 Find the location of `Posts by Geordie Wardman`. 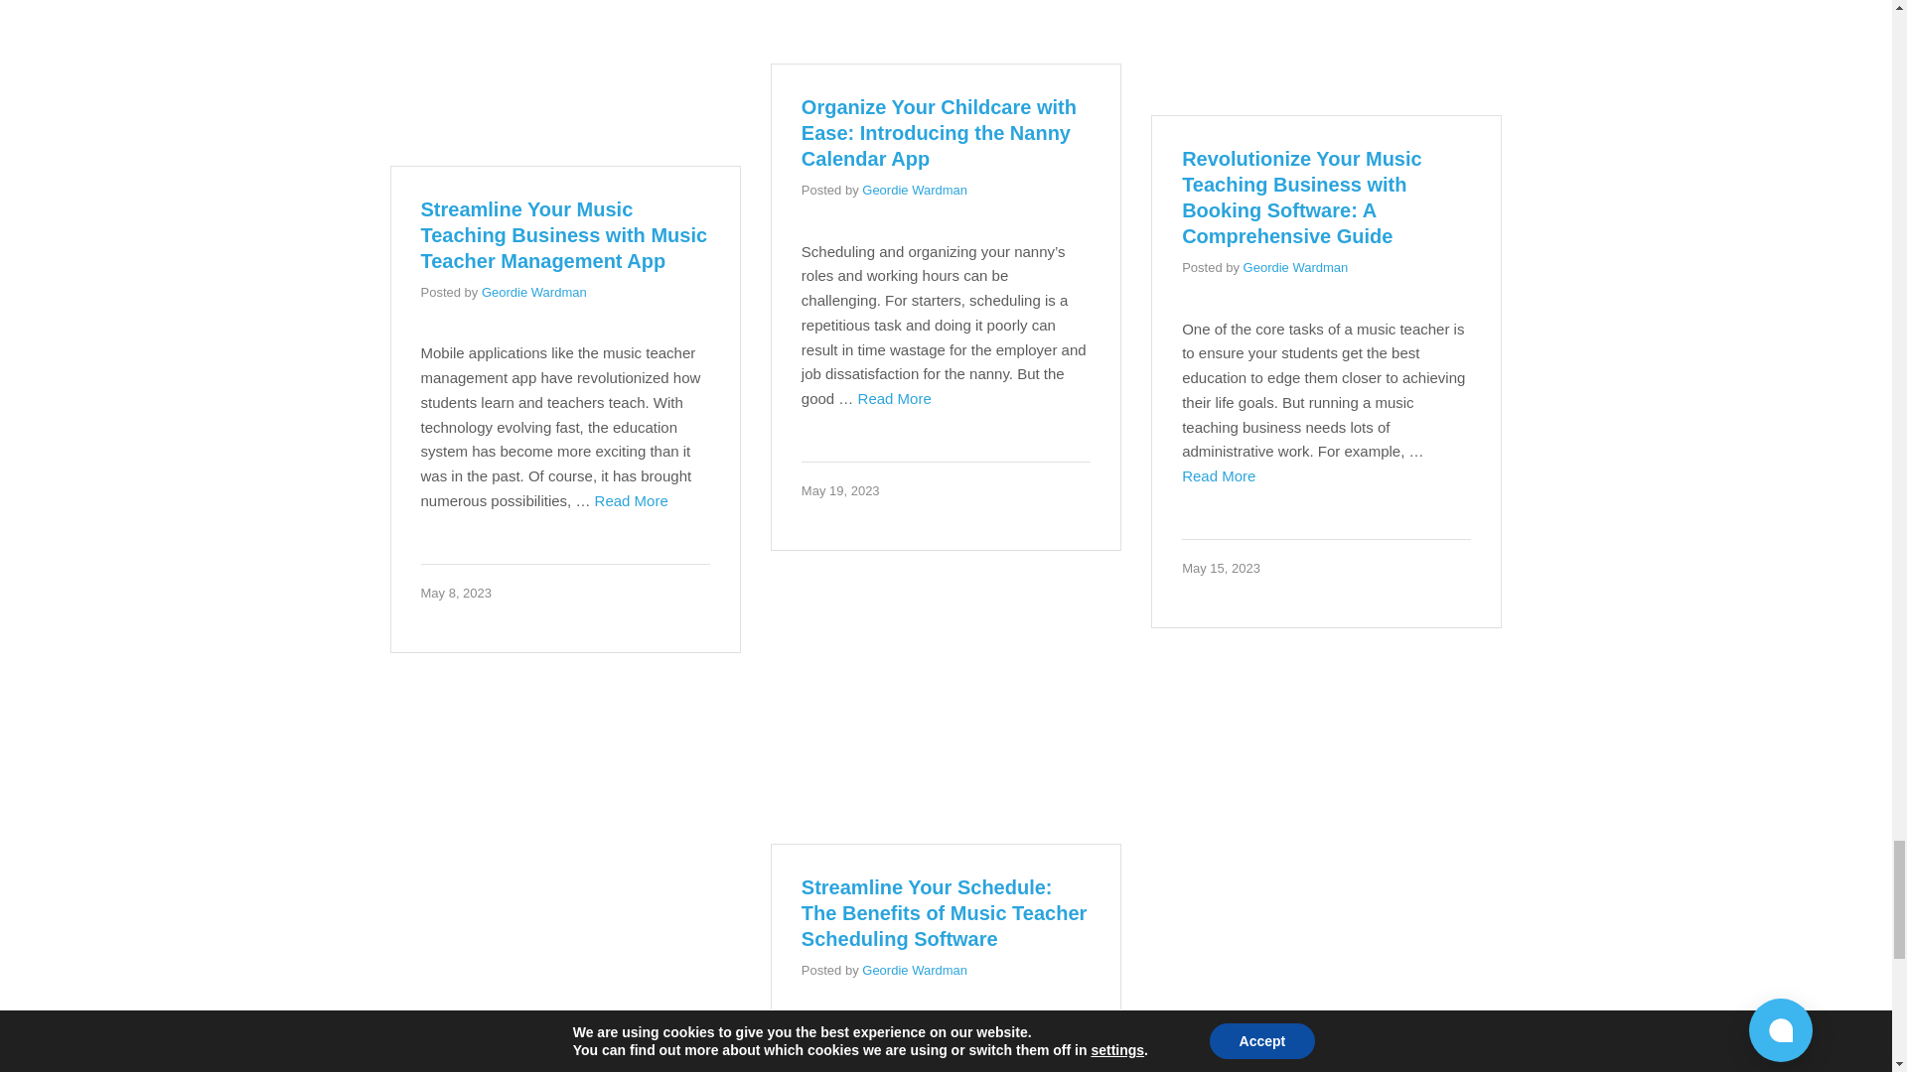

Posts by Geordie Wardman is located at coordinates (1295, 267).